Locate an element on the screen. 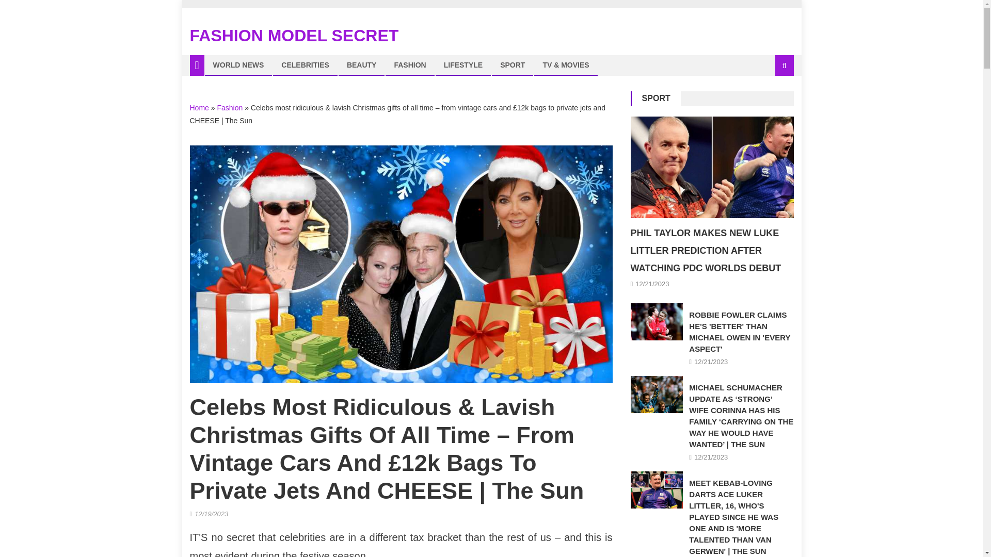 This screenshot has height=557, width=991. CELEBRITIES is located at coordinates (305, 64).